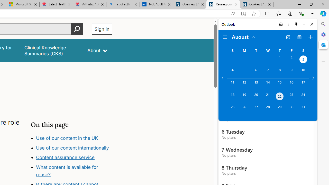  Describe the element at coordinates (268, 109) in the screenshot. I see `Wednesday, August 28, 2024. ` at that location.